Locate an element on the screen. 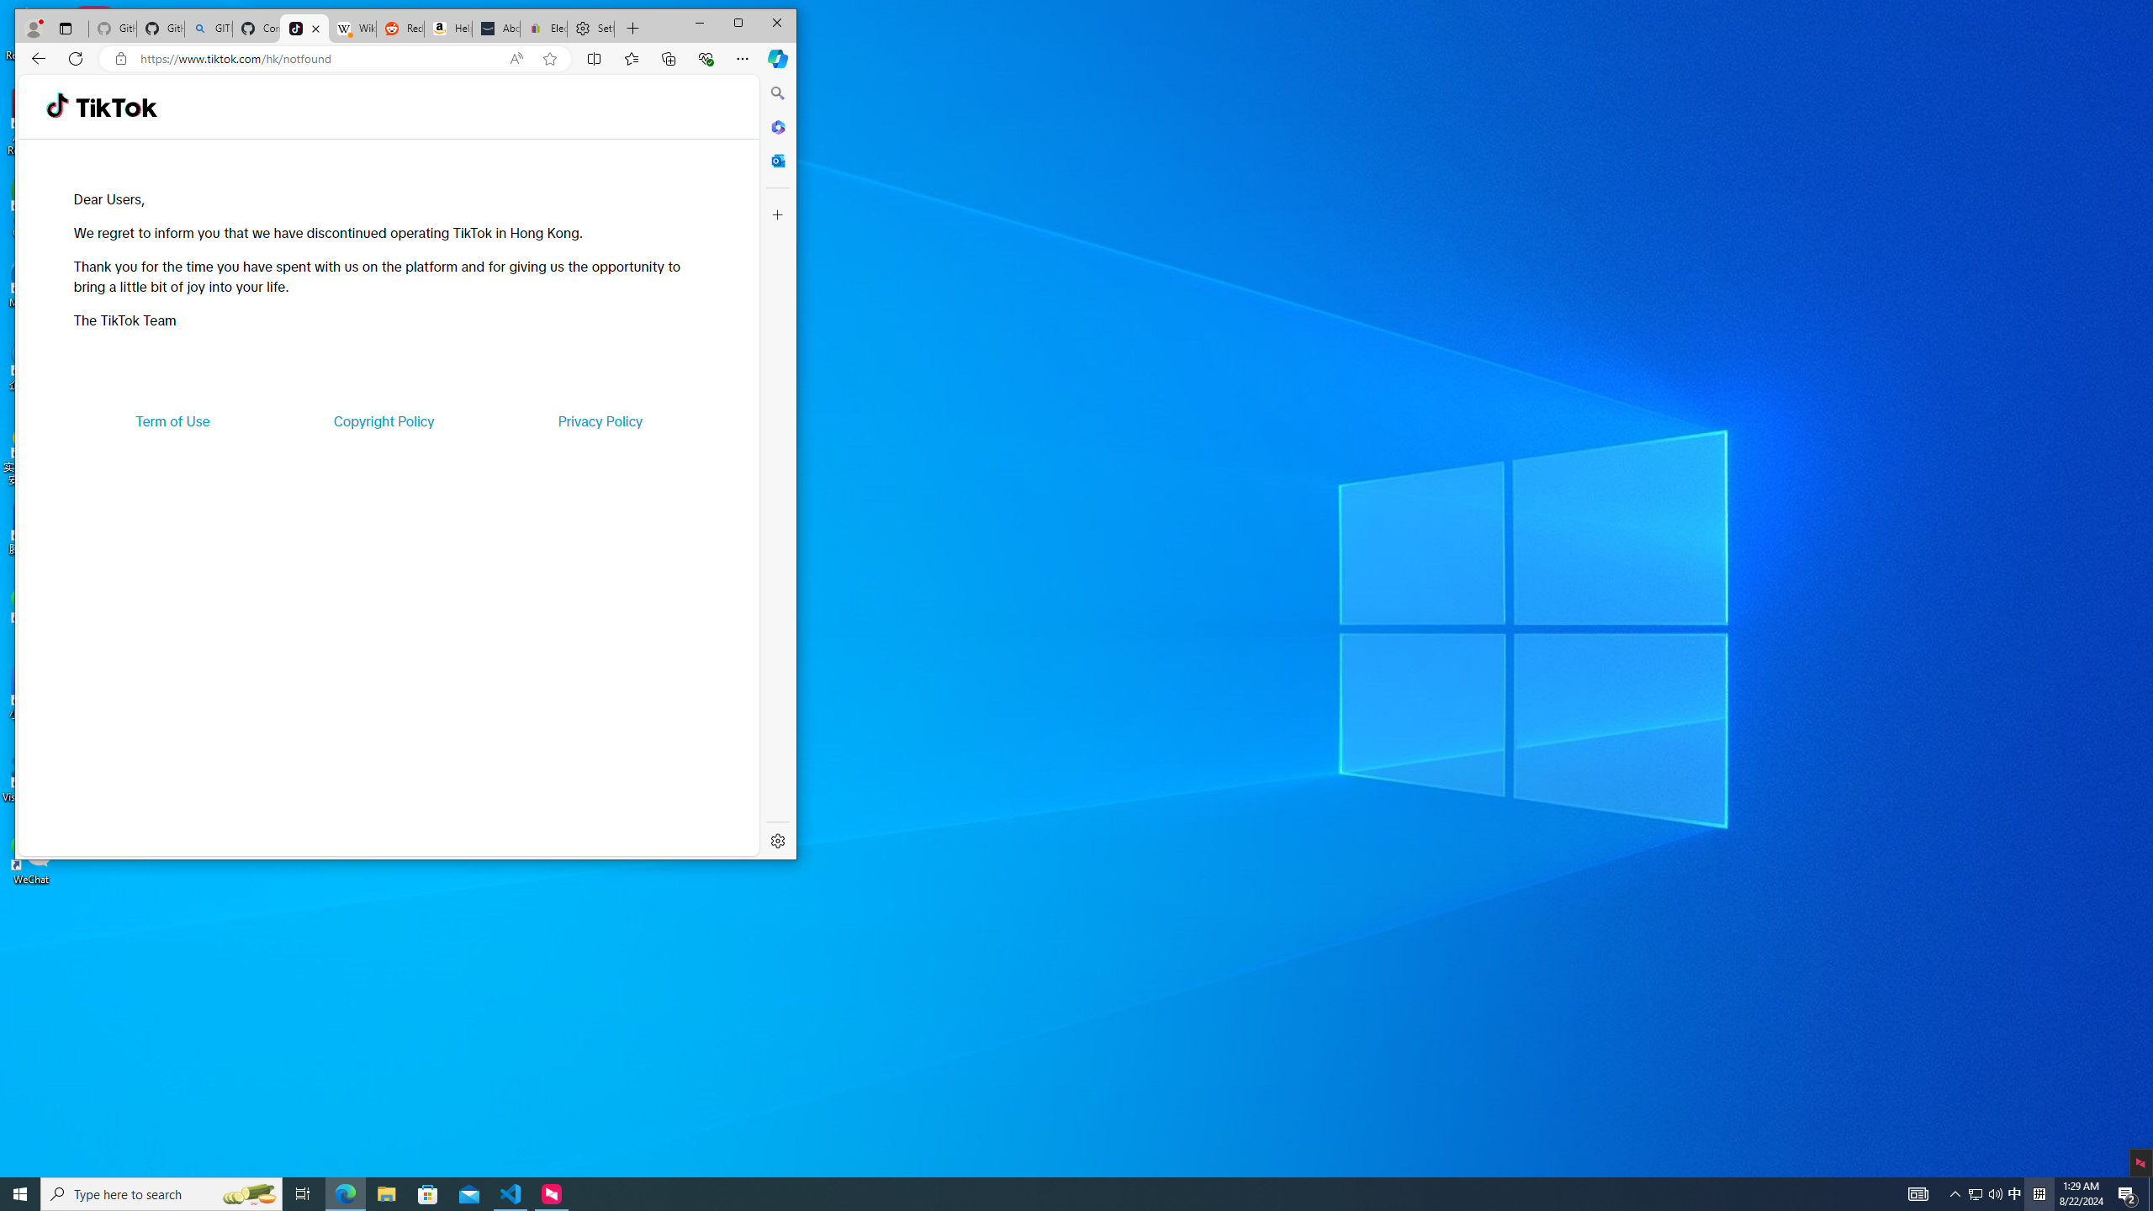  GITHUB - Search is located at coordinates (207, 29).